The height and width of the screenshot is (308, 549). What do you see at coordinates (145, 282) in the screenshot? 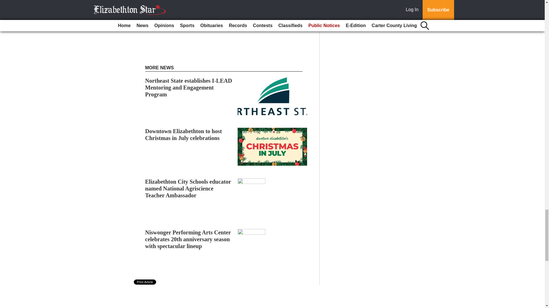
I see `Print Article` at bounding box center [145, 282].